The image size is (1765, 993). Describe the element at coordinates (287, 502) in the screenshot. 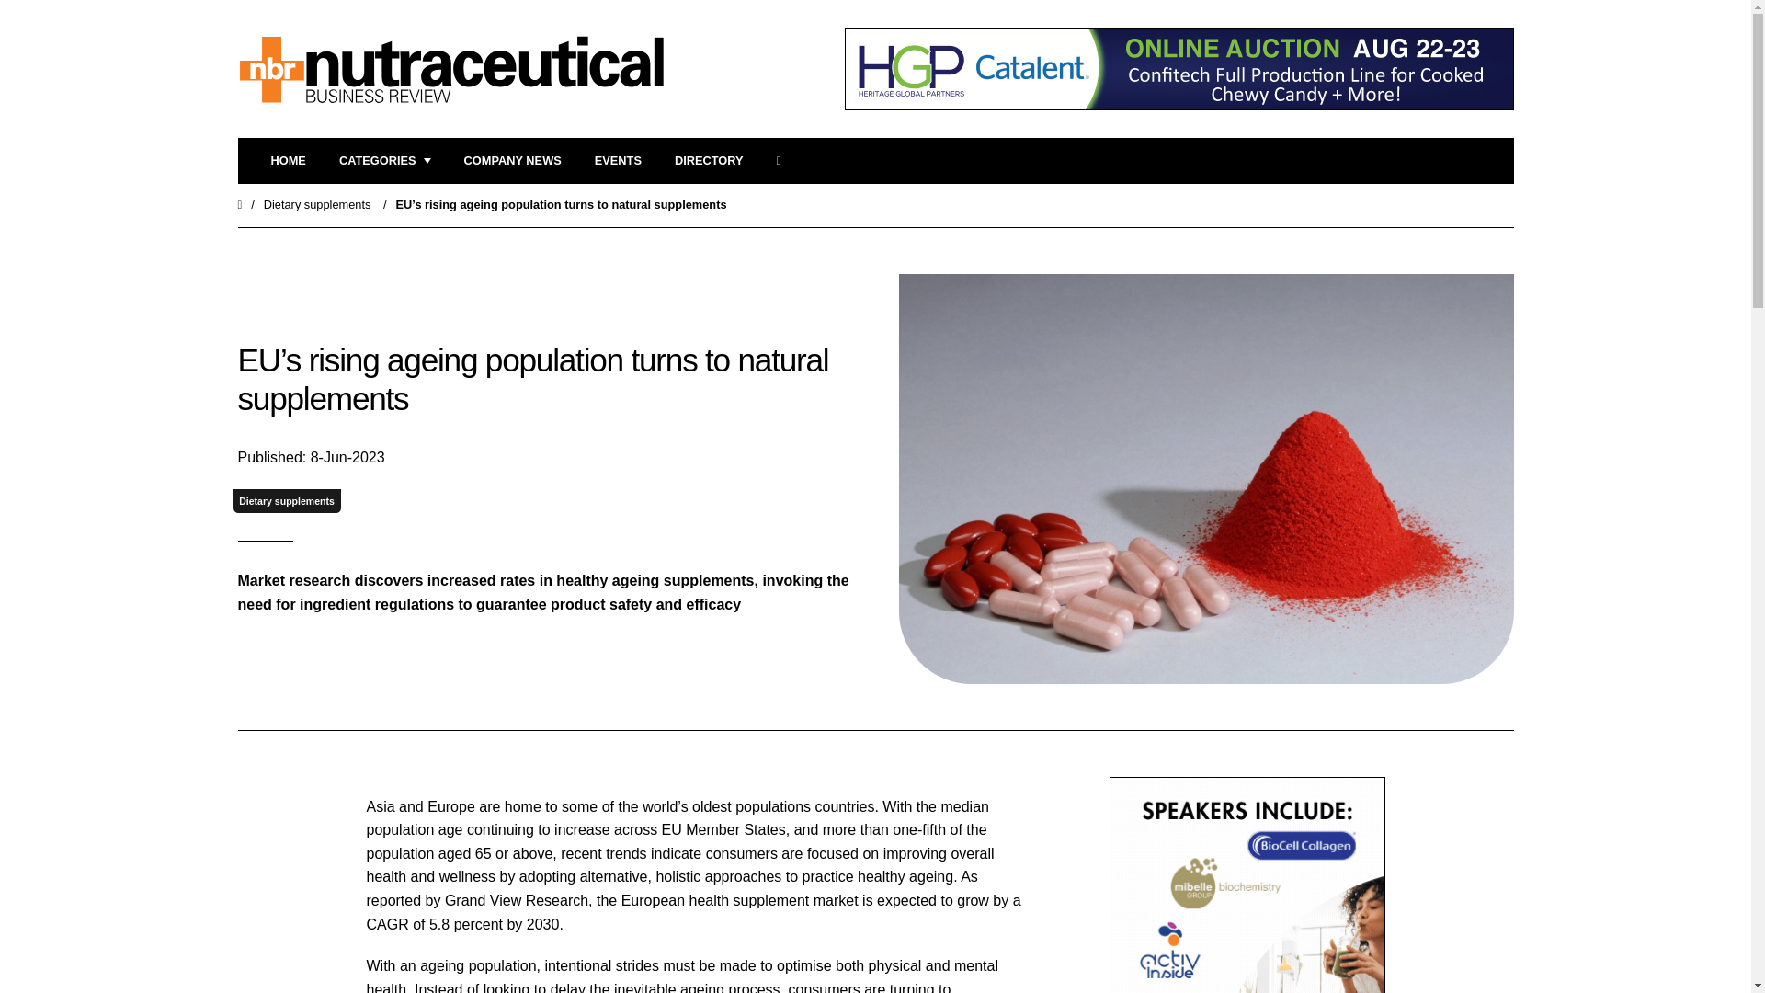

I see `Dietary supplements` at that location.